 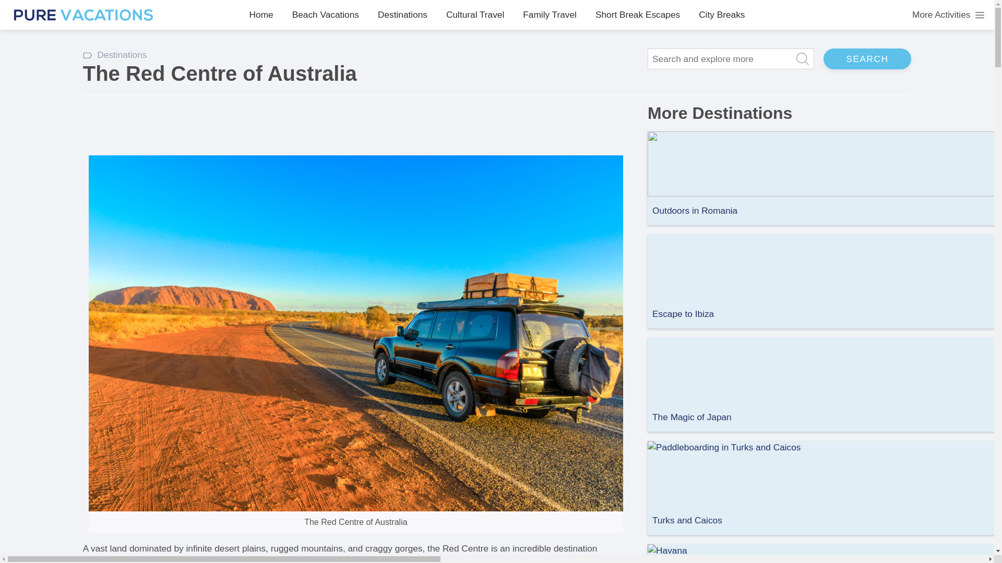 I want to click on City Breaks, so click(x=721, y=15).